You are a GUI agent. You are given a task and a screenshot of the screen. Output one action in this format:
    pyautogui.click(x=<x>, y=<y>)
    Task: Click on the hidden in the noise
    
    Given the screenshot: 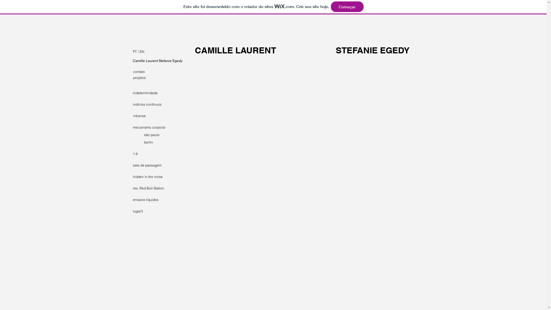 What is the action you would take?
    pyautogui.click(x=152, y=177)
    